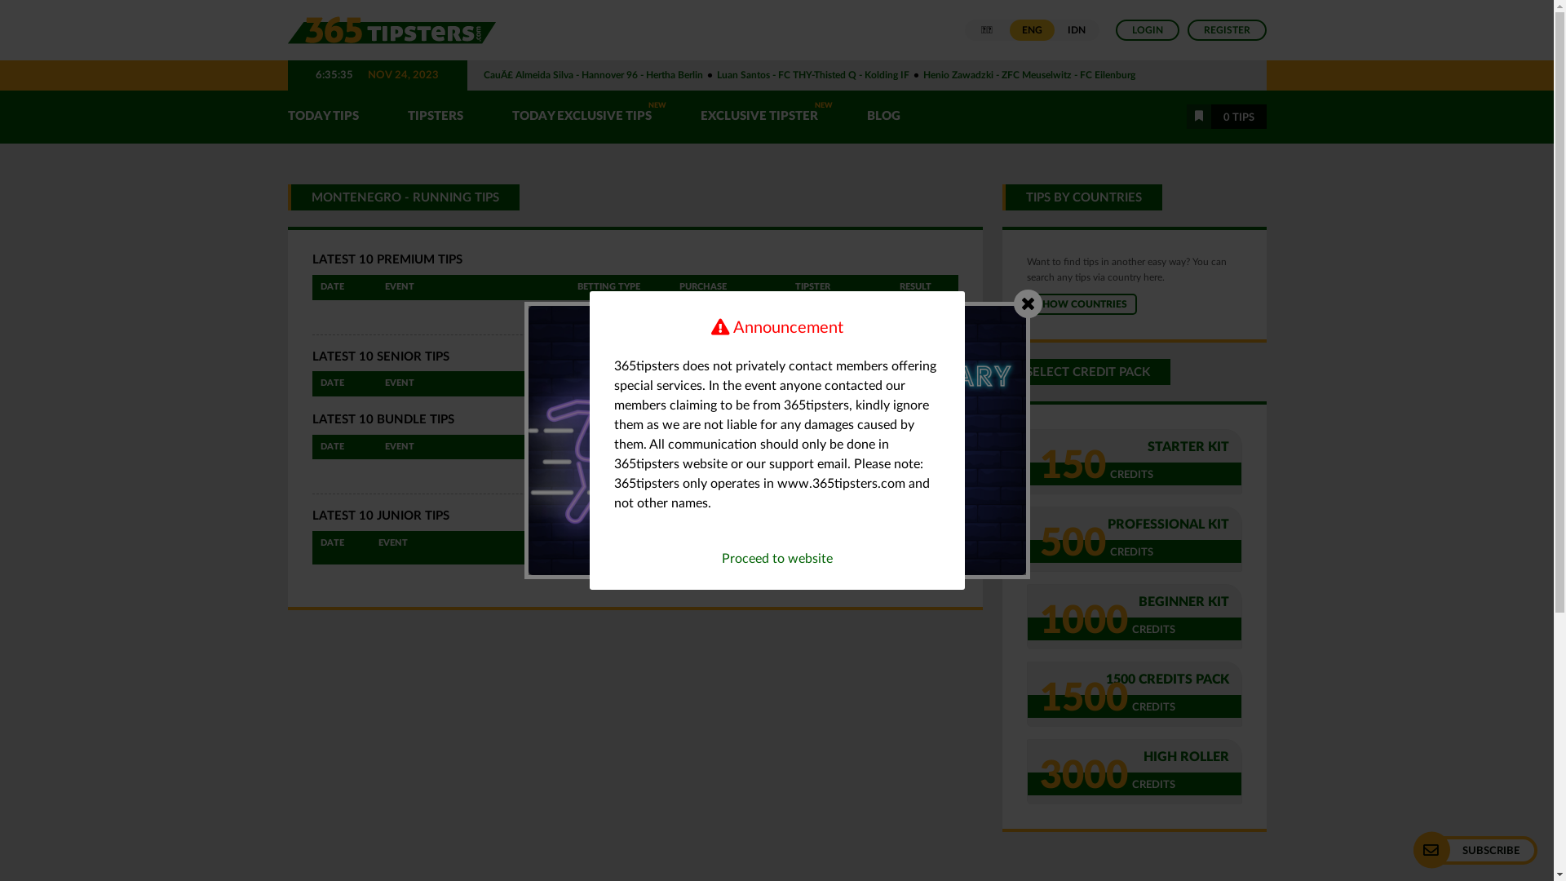  I want to click on IDN, so click(1077, 30).